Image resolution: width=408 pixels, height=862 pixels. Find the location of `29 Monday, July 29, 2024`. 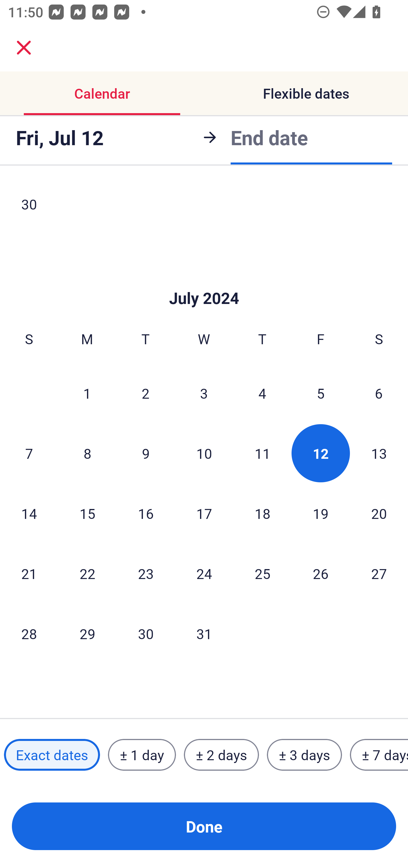

29 Monday, July 29, 2024 is located at coordinates (87, 633).